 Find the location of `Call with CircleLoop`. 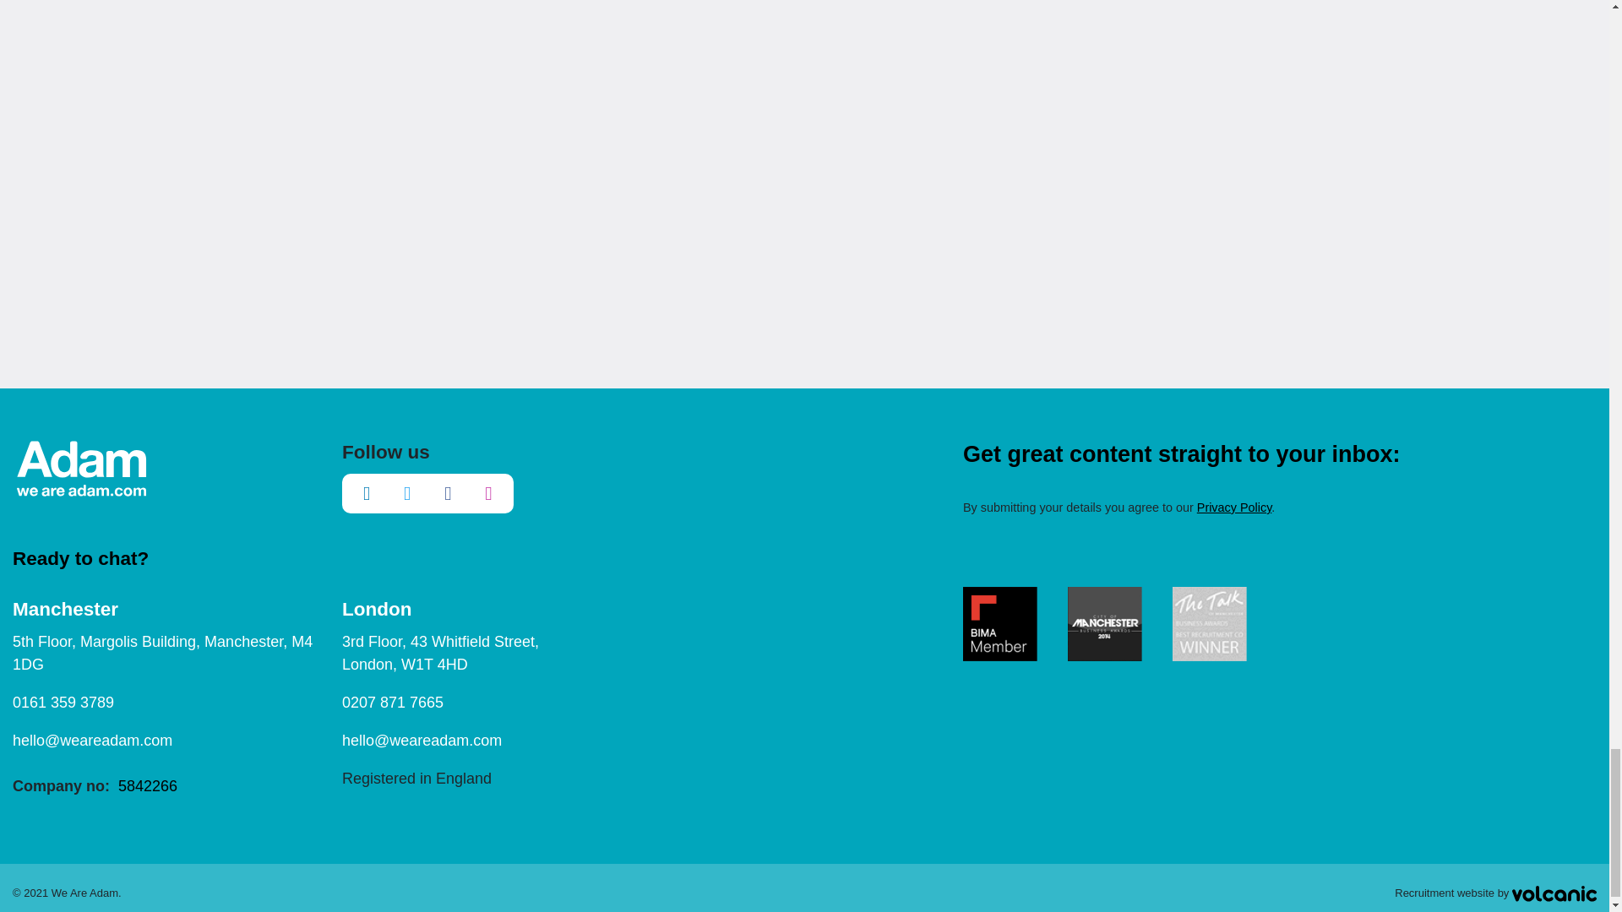

Call with CircleLoop is located at coordinates (392, 703).